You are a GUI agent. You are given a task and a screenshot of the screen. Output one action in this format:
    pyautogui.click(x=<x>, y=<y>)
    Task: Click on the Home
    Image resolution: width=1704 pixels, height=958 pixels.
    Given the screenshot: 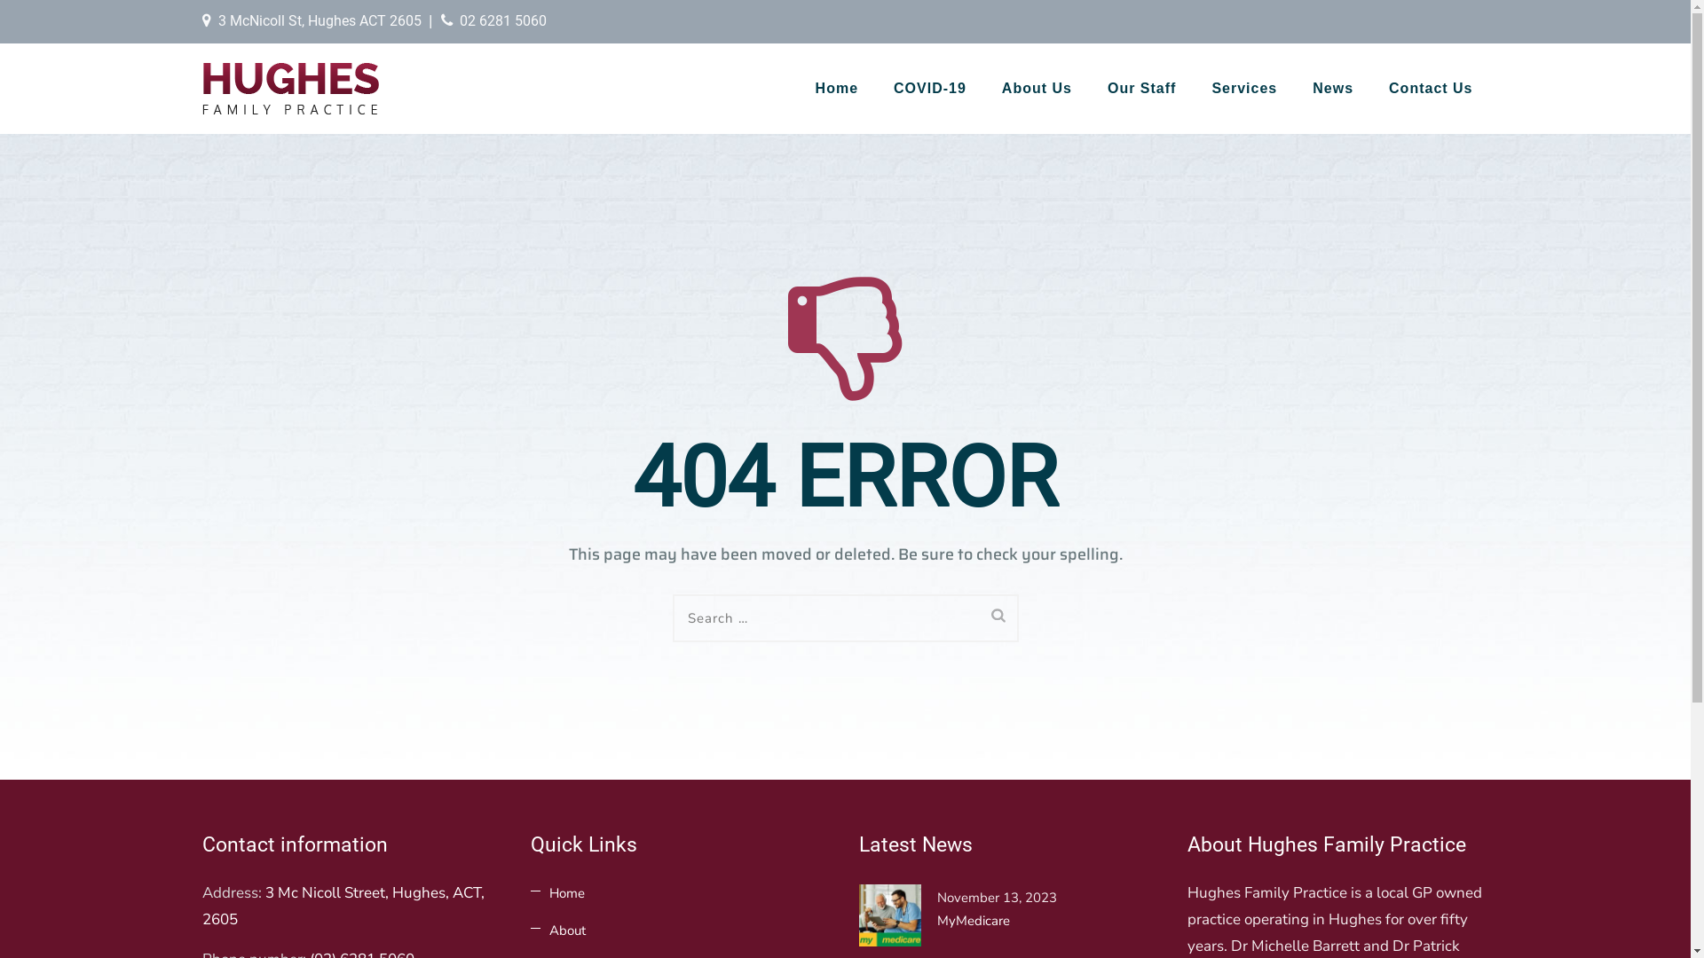 What is the action you would take?
    pyautogui.click(x=557, y=893)
    